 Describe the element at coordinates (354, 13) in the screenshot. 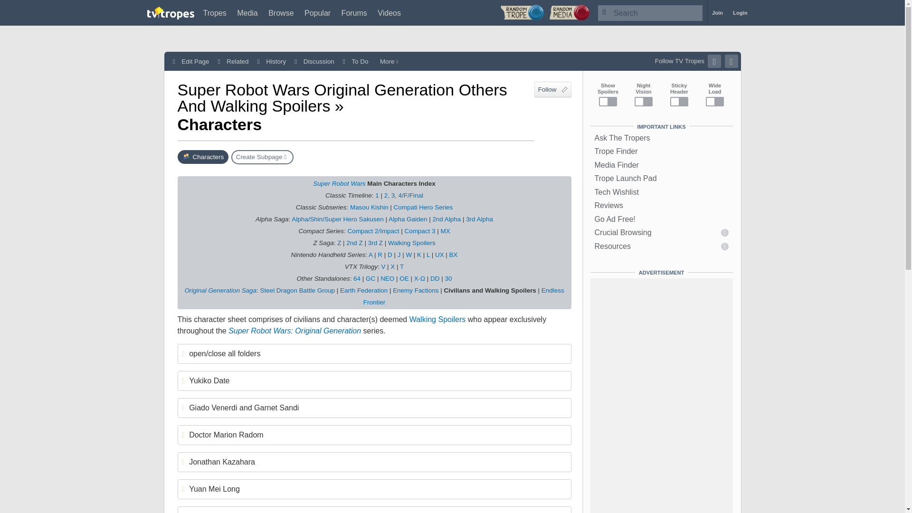

I see `Forums` at that location.